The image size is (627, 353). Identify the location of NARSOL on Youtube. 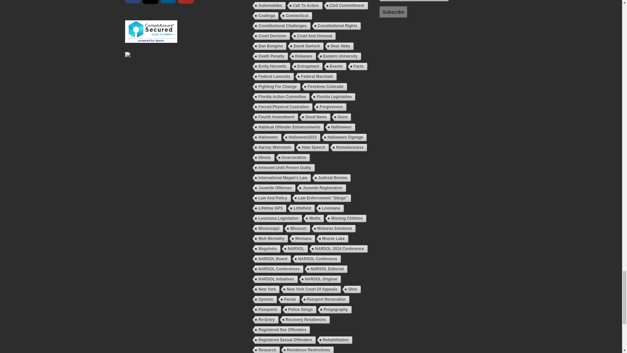
(186, 2).